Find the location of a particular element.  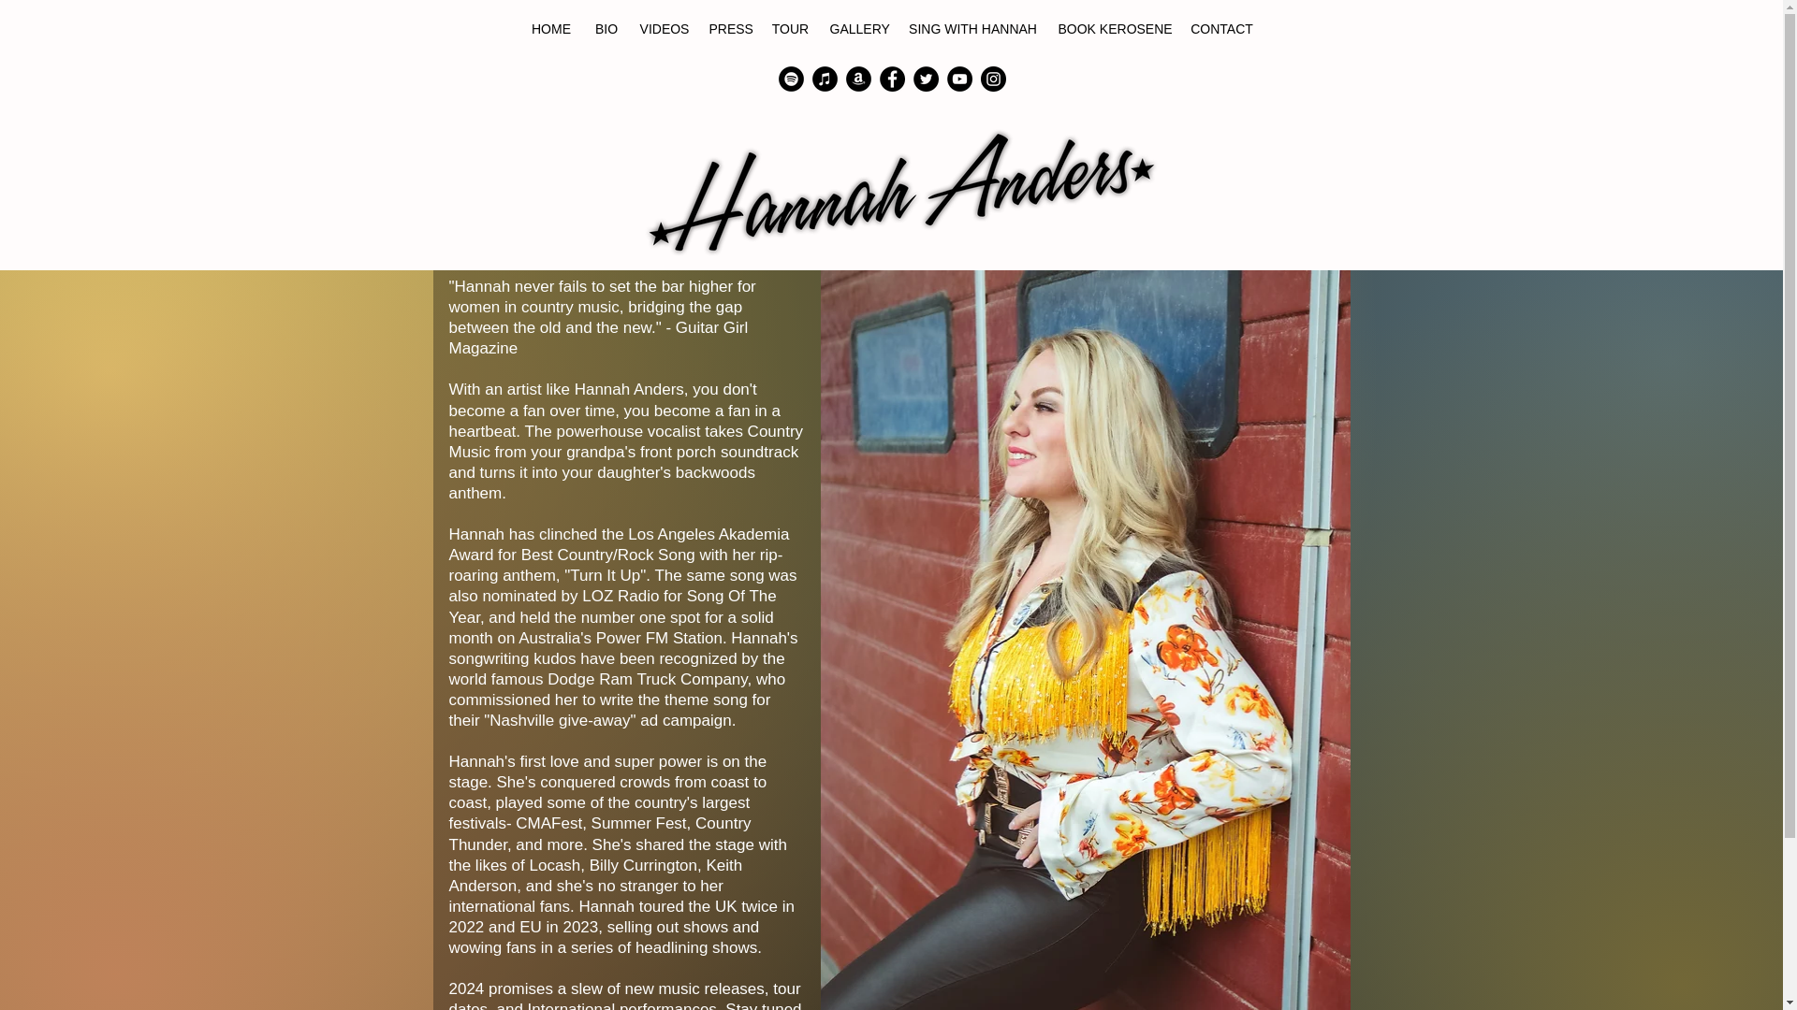

VIDEOS is located at coordinates (665, 28).